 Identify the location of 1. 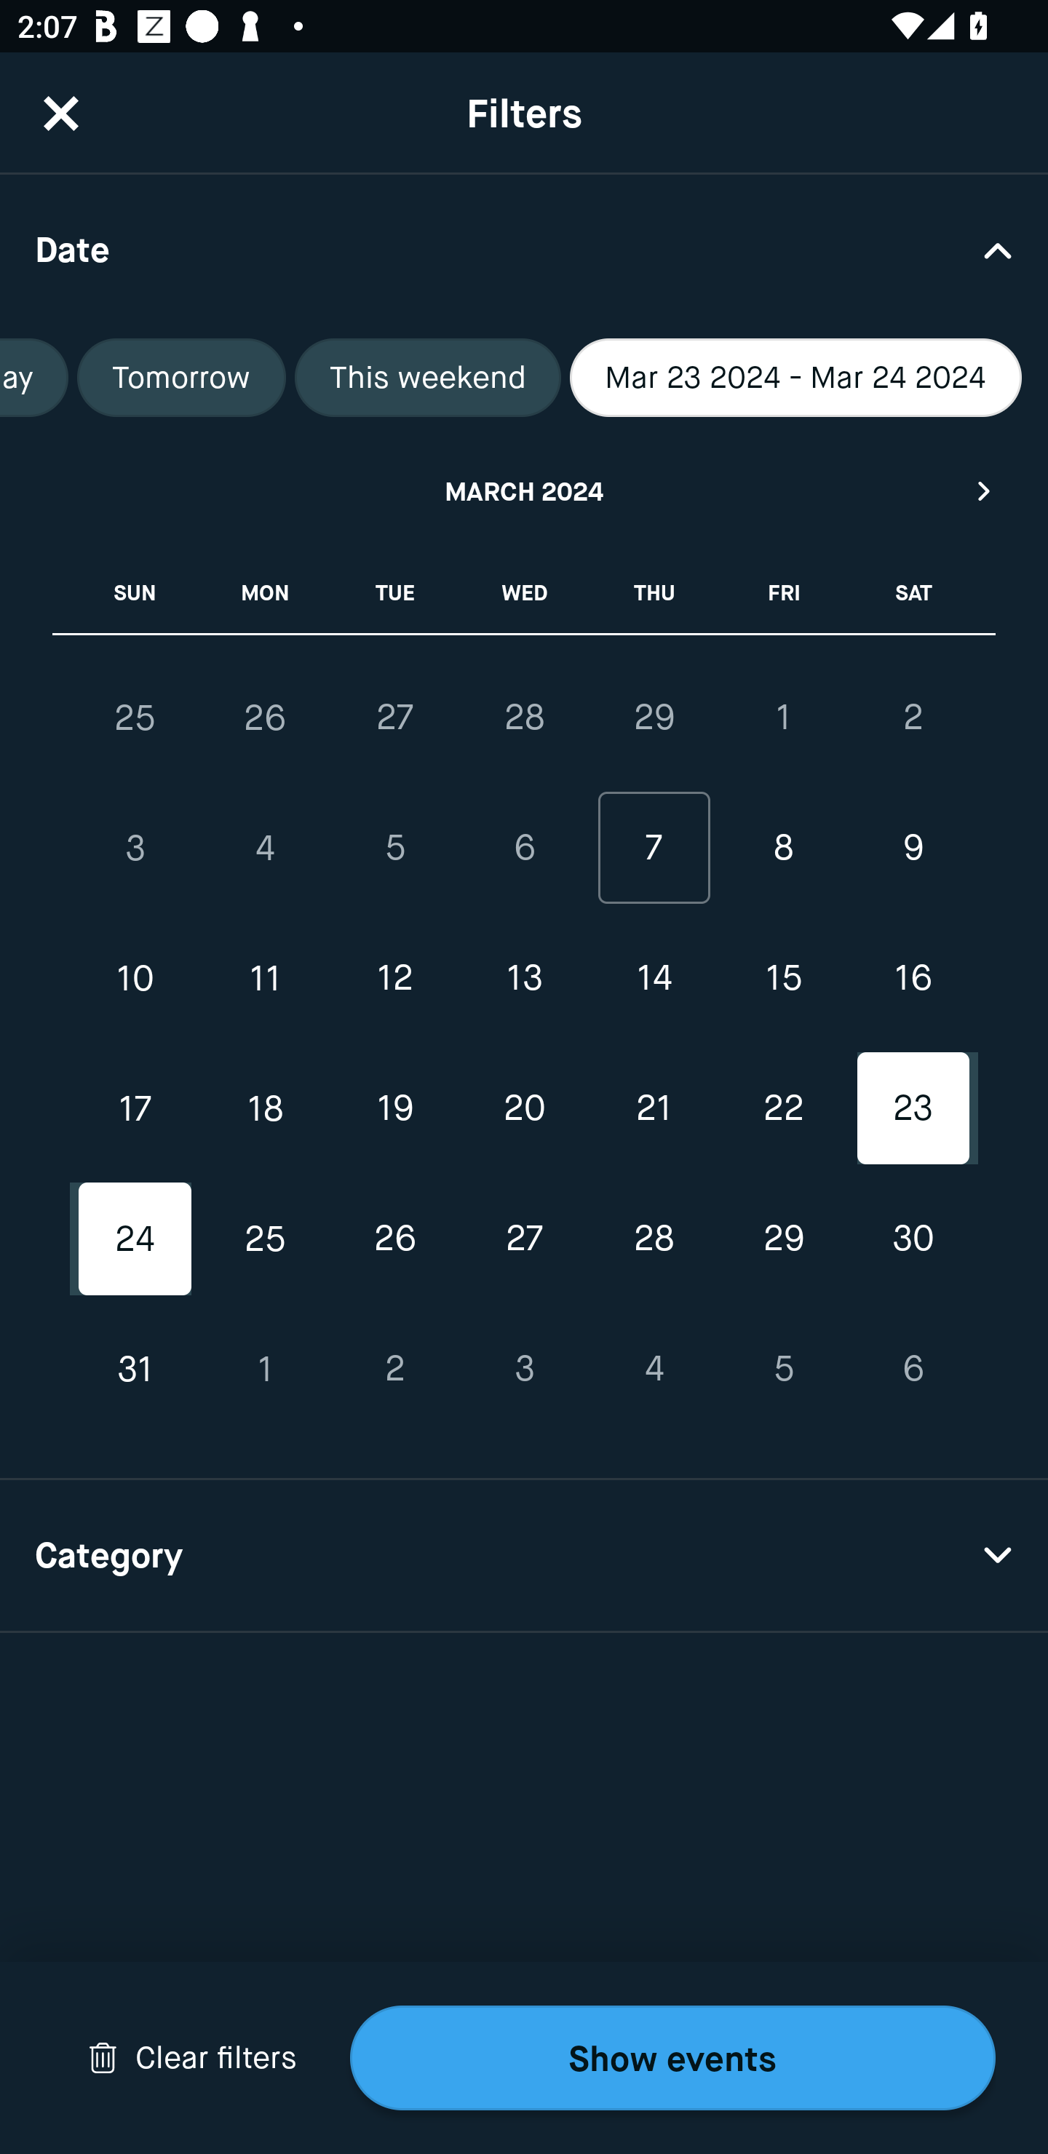
(783, 717).